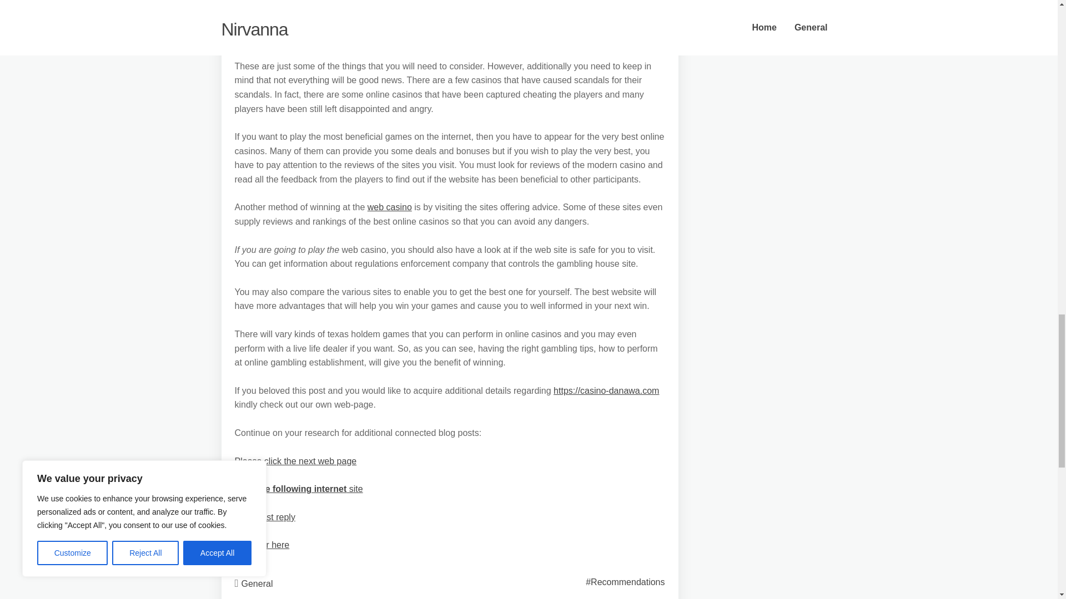  What do you see at coordinates (390, 207) in the screenshot?
I see `web casino` at bounding box center [390, 207].